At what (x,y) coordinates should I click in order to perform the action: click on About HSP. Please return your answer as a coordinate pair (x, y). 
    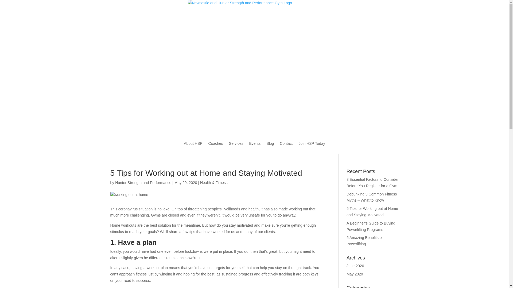
    Looking at the image, I should click on (193, 143).